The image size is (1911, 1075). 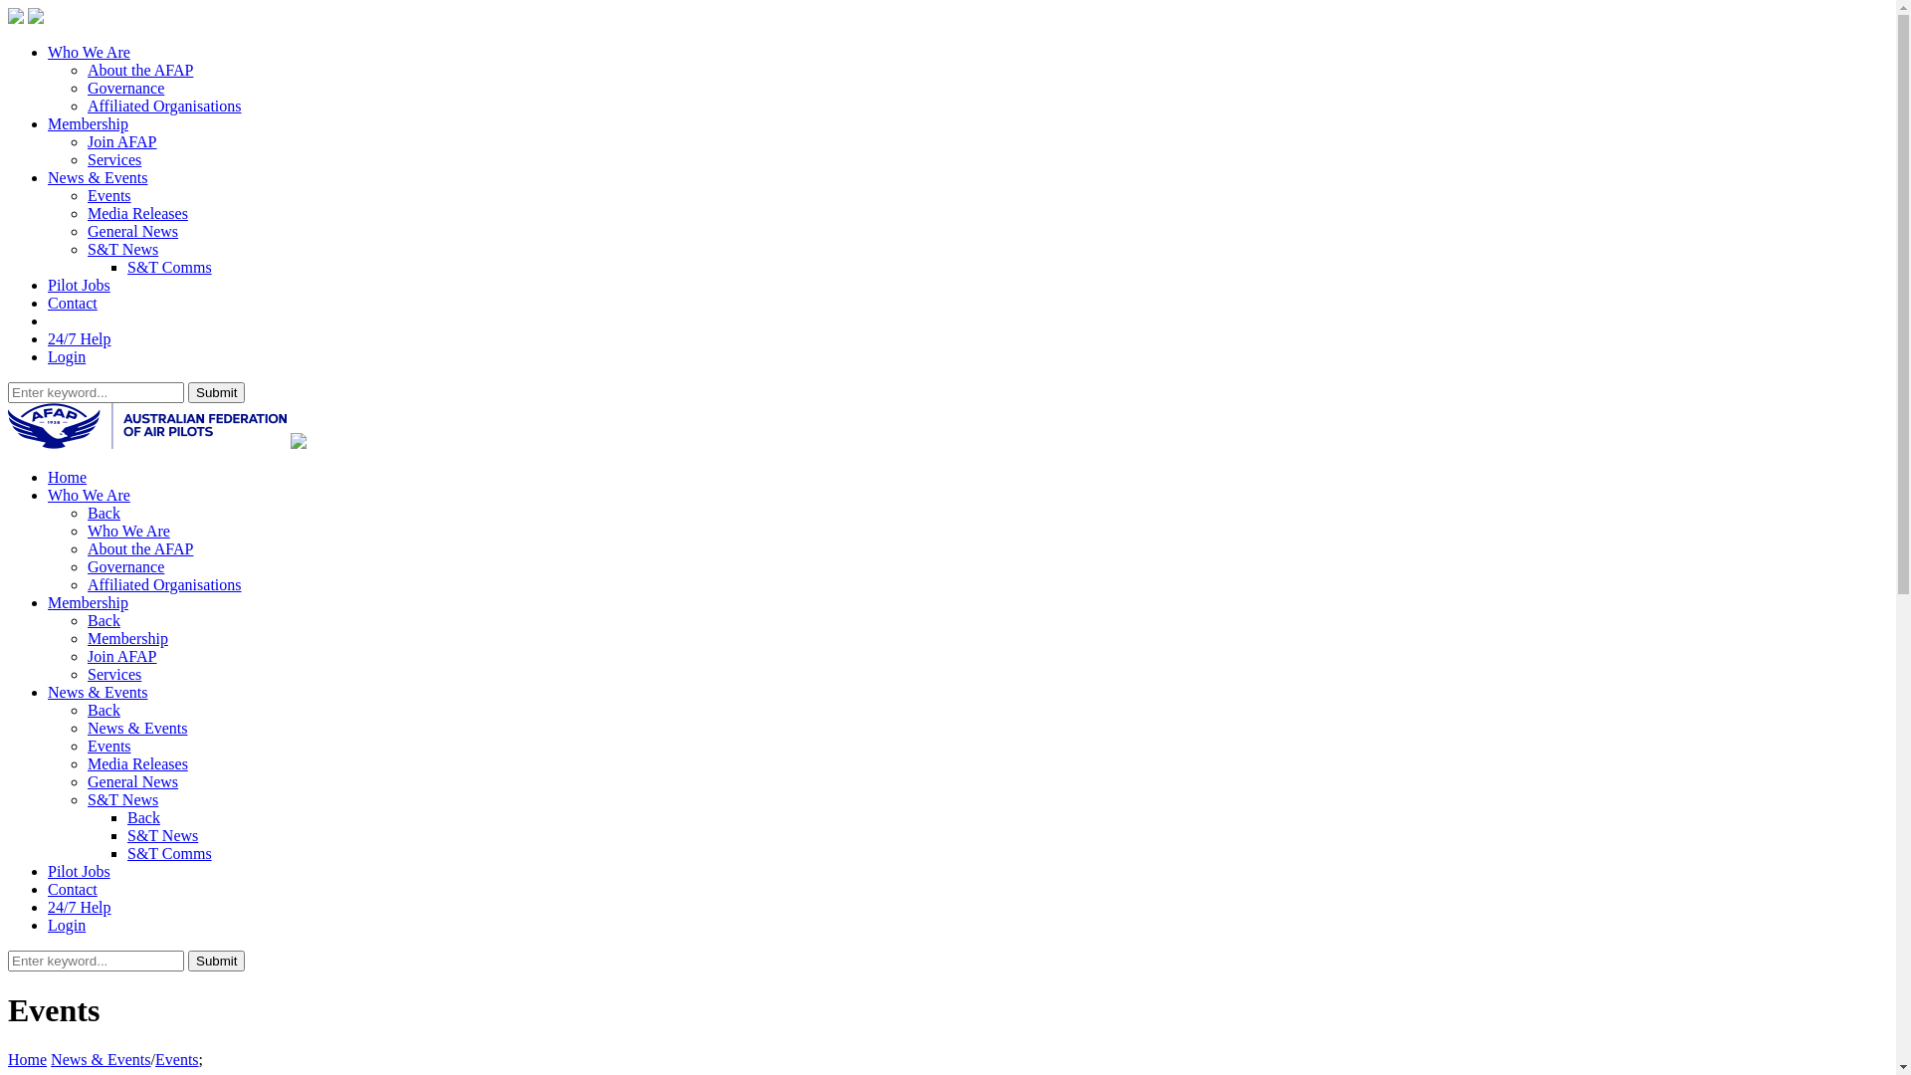 What do you see at coordinates (122, 657) in the screenshot?
I see `Join AFAP` at bounding box center [122, 657].